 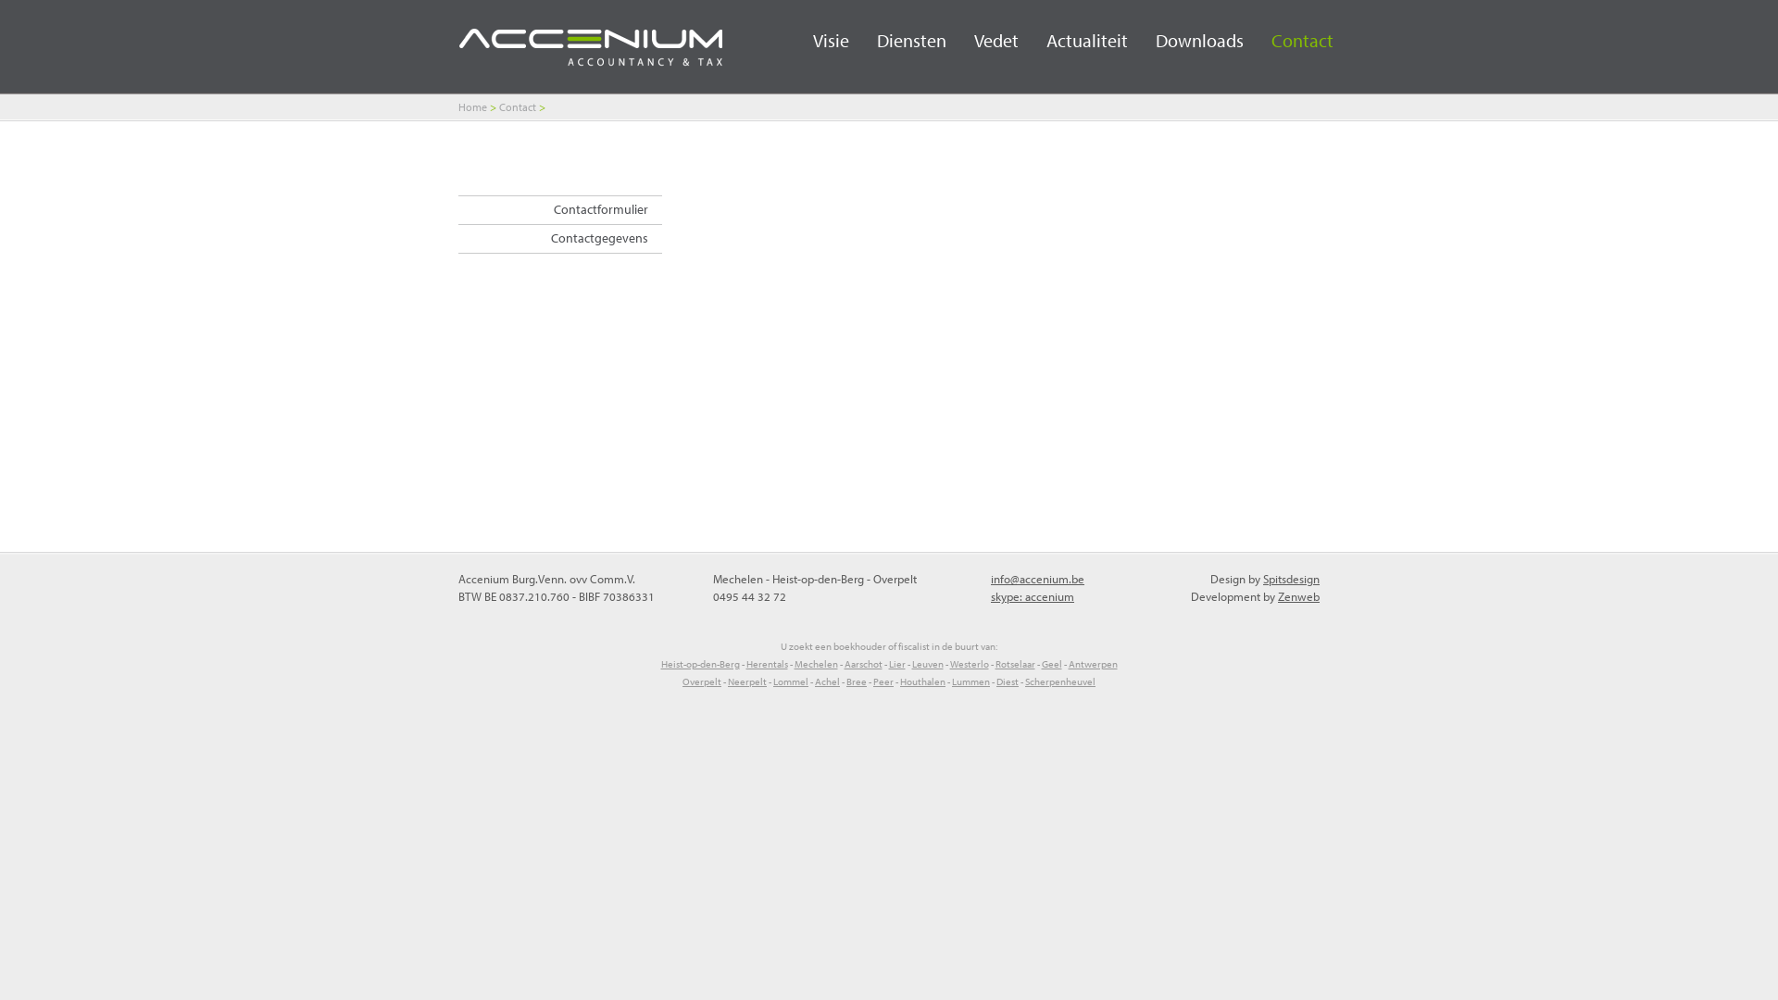 I want to click on skype: accenium, so click(x=1033, y=596).